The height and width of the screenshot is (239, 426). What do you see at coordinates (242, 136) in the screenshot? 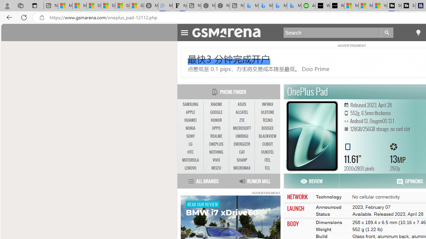
I see `UMIDIGI` at bounding box center [242, 136].